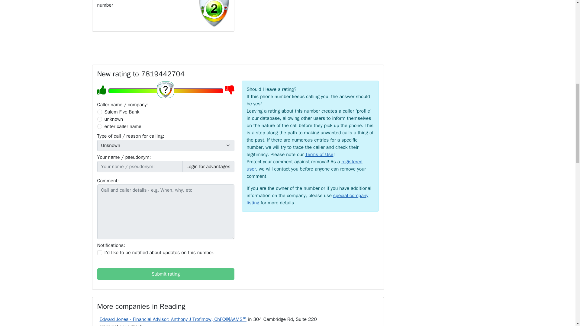  Describe the element at coordinates (100, 126) in the screenshot. I see `3` at that location.